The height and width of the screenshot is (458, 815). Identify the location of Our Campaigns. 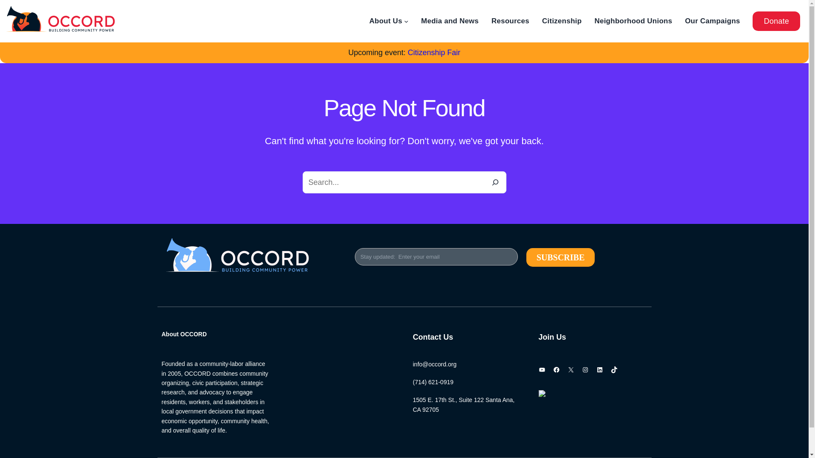
(712, 20).